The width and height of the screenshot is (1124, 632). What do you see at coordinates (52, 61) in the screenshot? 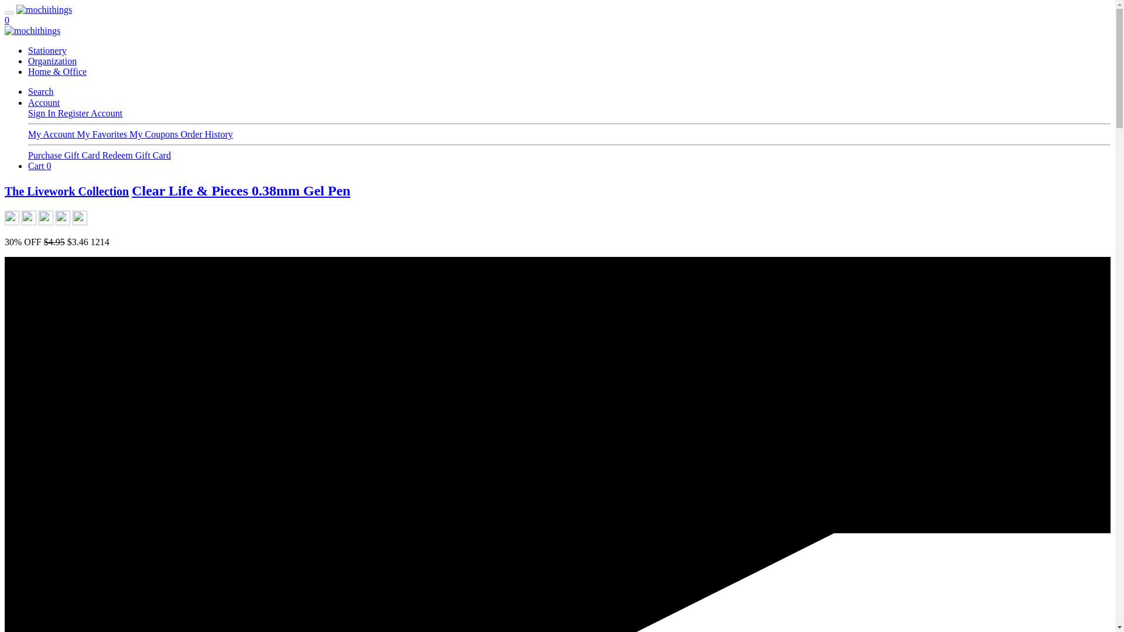
I see `Organization` at bounding box center [52, 61].